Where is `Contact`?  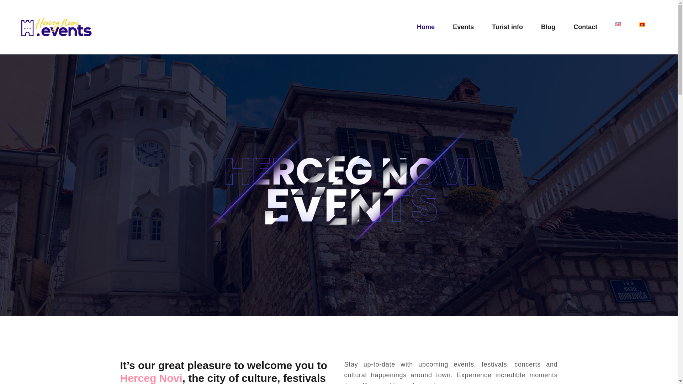
Contact is located at coordinates (586, 27).